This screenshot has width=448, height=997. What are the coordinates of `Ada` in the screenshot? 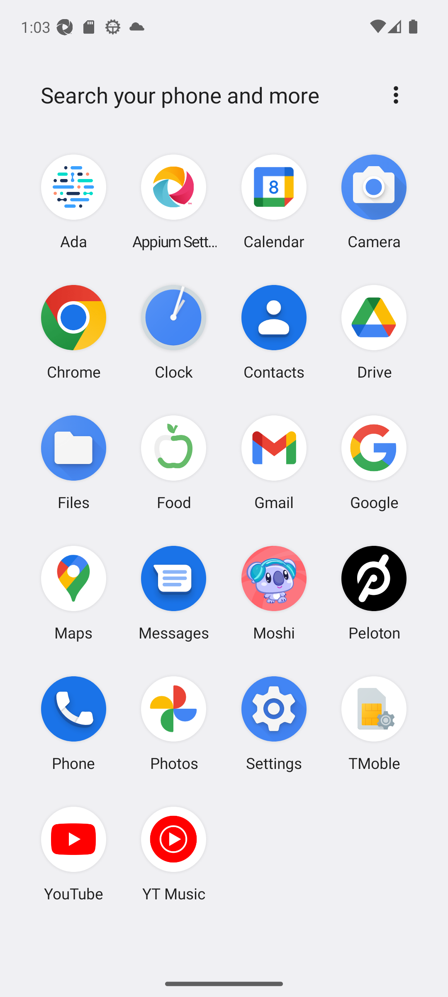 It's located at (74, 202).